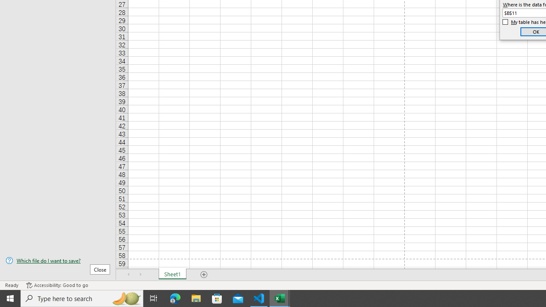 The image size is (546, 307). What do you see at coordinates (100, 269) in the screenshot?
I see `Close` at bounding box center [100, 269].